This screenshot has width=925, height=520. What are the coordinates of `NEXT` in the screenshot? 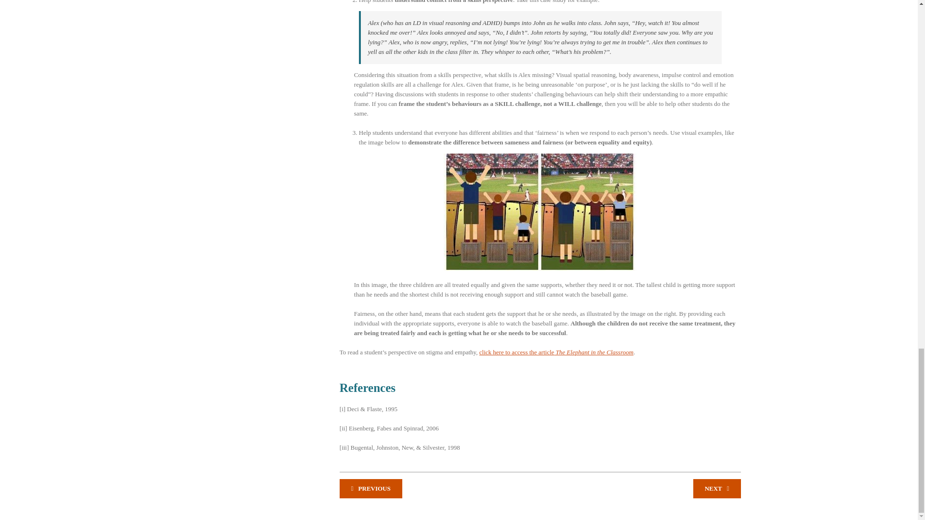 It's located at (717, 488).